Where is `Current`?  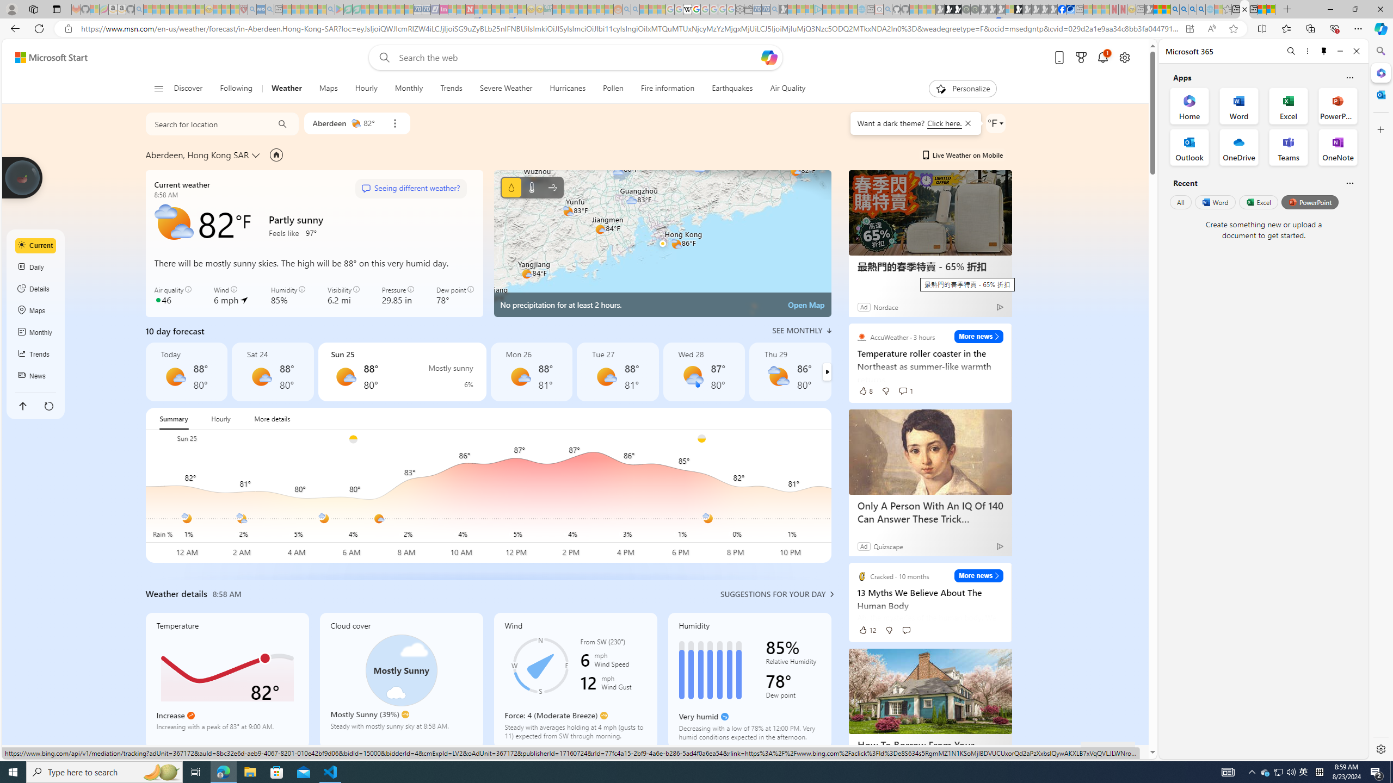
Current is located at coordinates (36, 246).